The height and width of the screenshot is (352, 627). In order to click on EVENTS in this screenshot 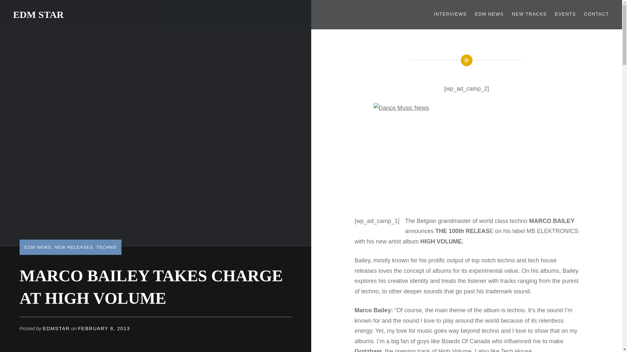, I will do `click(565, 14)`.